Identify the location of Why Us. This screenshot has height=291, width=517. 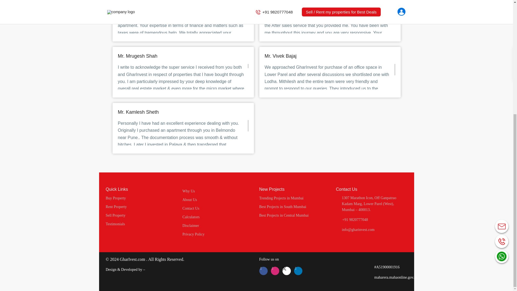
(188, 191).